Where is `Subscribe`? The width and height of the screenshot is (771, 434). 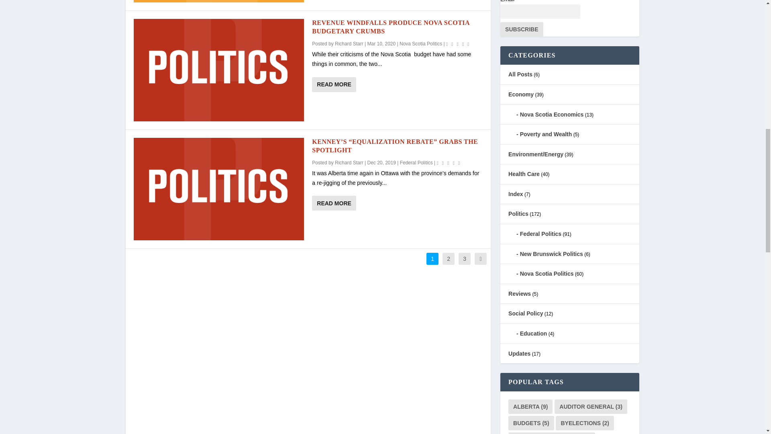
Subscribe is located at coordinates (521, 29).